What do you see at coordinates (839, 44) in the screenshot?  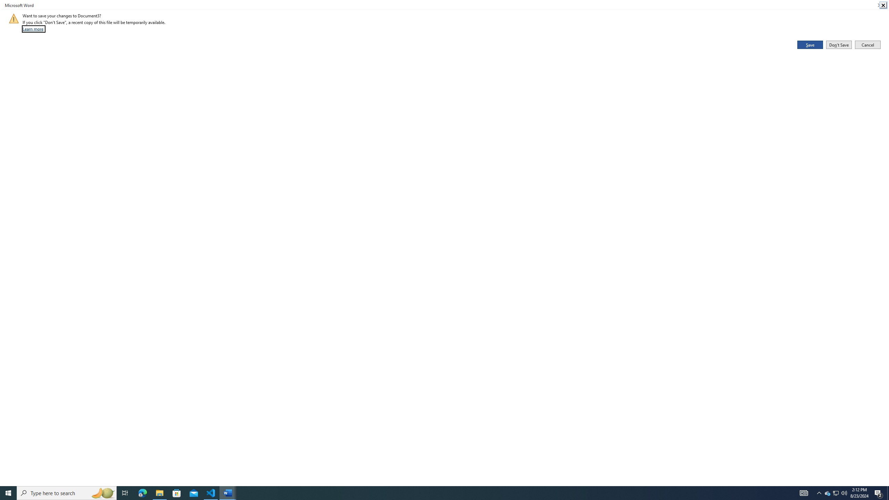 I see `Don't Save` at bounding box center [839, 44].